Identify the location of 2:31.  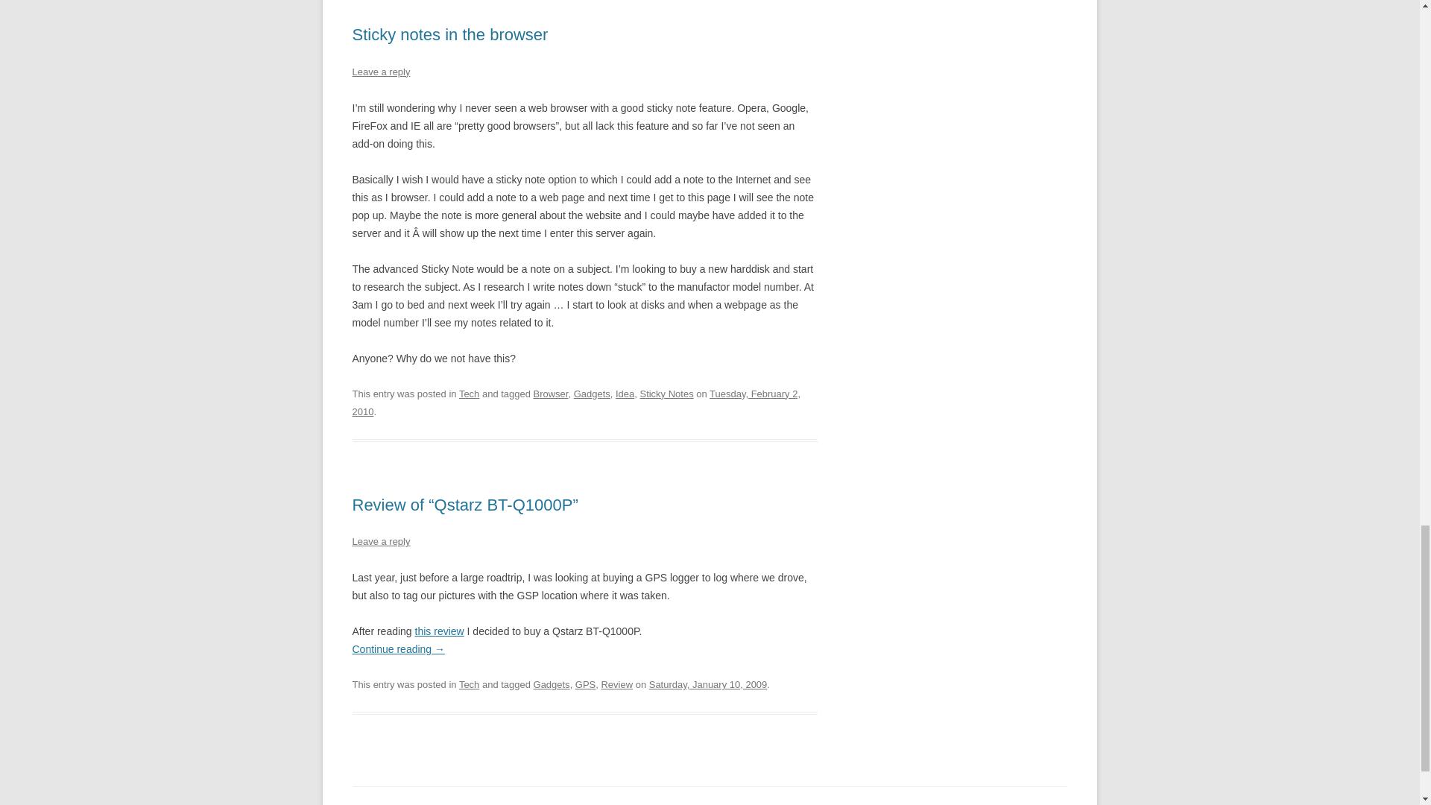
(575, 402).